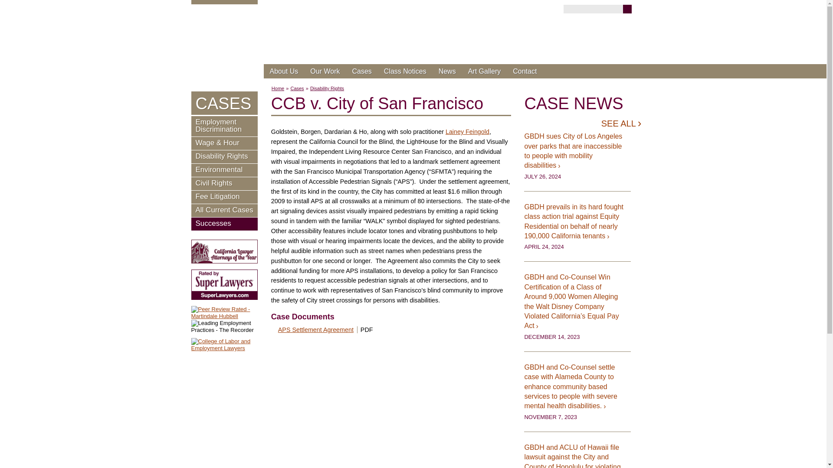  What do you see at coordinates (361, 71) in the screenshot?
I see `Cases` at bounding box center [361, 71].